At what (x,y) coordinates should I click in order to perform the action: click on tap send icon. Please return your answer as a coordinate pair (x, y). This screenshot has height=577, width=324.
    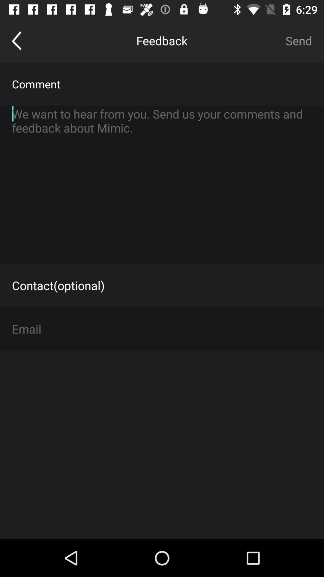
    Looking at the image, I should click on (299, 41).